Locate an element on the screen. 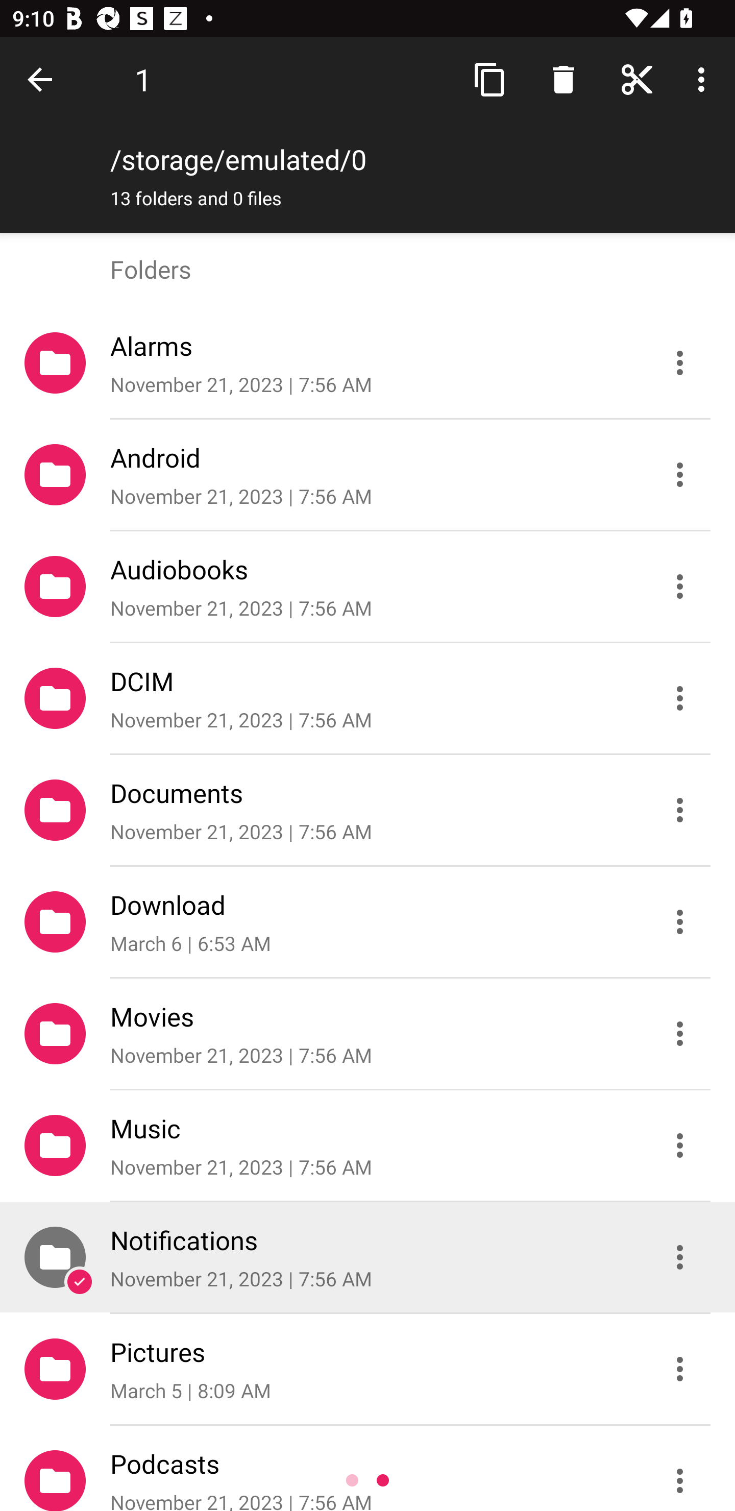 The width and height of the screenshot is (735, 1511). Search is located at coordinates (637, 79).